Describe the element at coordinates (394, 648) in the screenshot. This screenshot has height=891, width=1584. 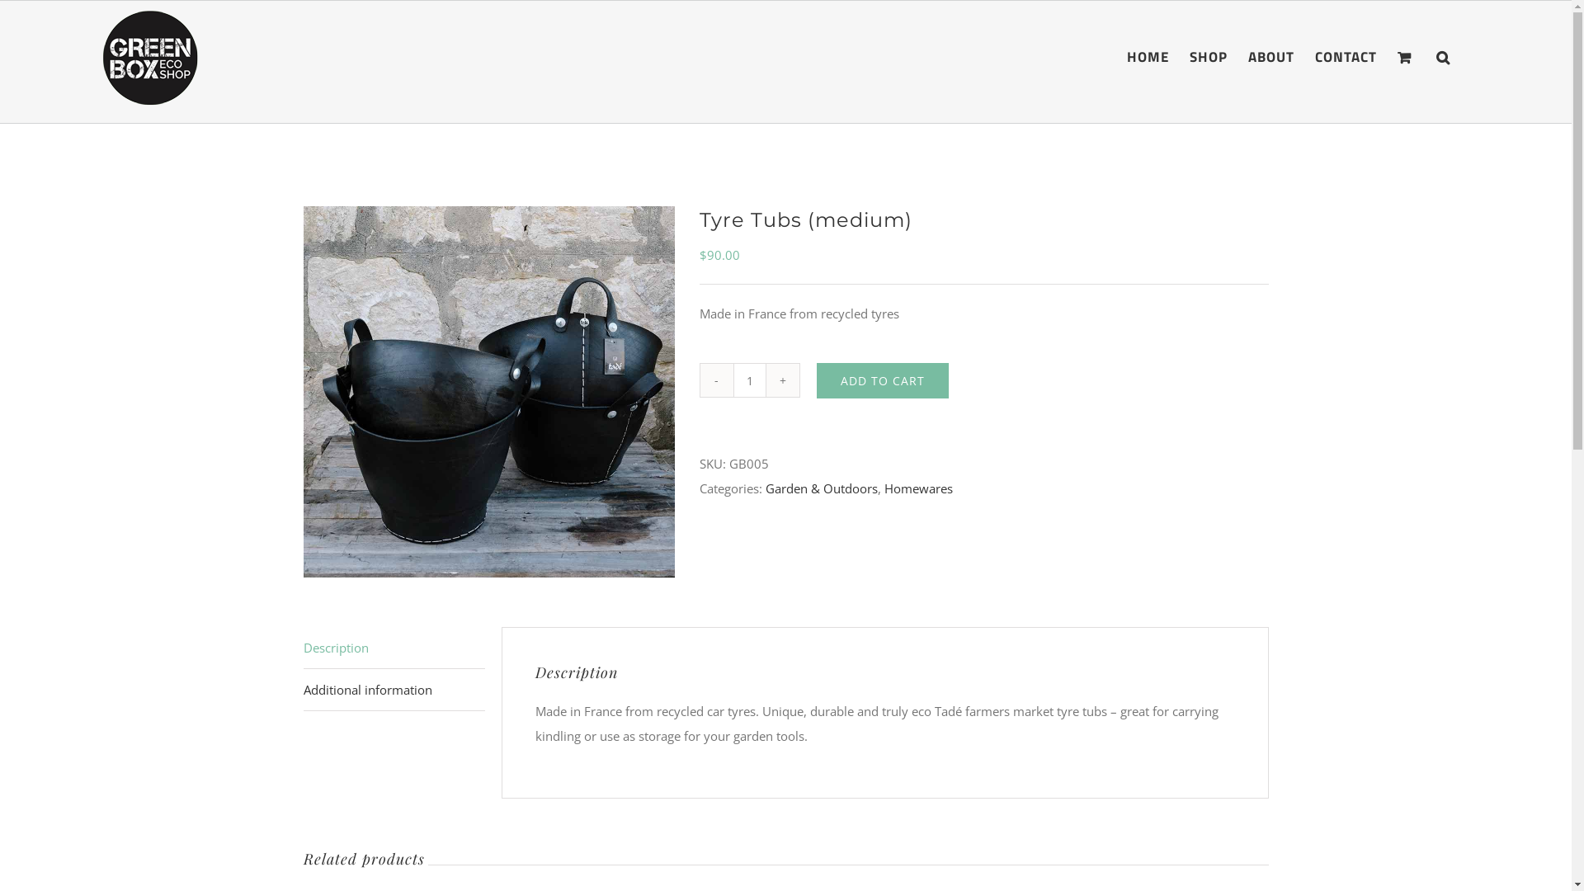
I see `Description` at that location.